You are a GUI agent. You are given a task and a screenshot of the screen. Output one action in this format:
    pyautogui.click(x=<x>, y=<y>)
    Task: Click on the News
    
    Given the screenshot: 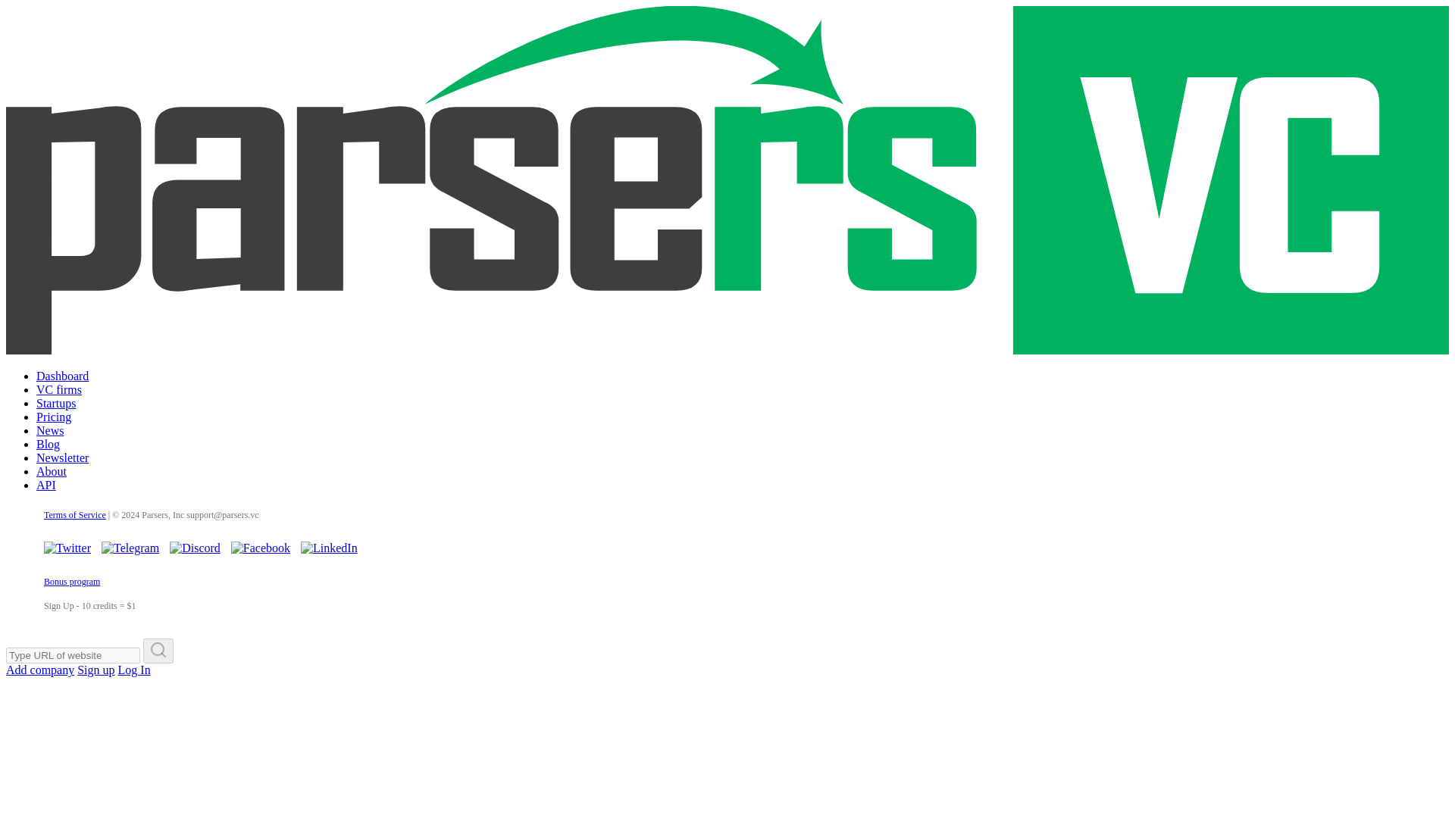 What is the action you would take?
    pyautogui.click(x=50, y=430)
    